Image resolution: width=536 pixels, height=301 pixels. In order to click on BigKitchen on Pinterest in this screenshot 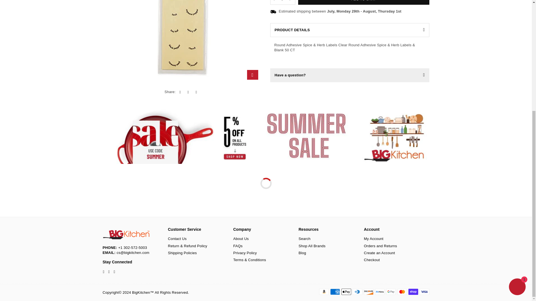, I will do `click(109, 271)`.